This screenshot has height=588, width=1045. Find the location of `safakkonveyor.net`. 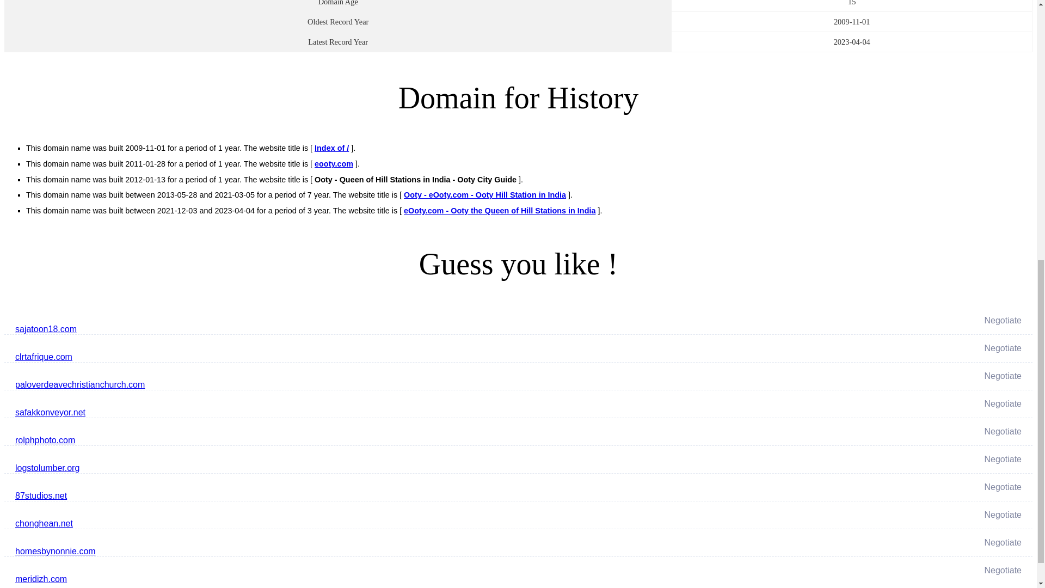

safakkonveyor.net is located at coordinates (347, 413).